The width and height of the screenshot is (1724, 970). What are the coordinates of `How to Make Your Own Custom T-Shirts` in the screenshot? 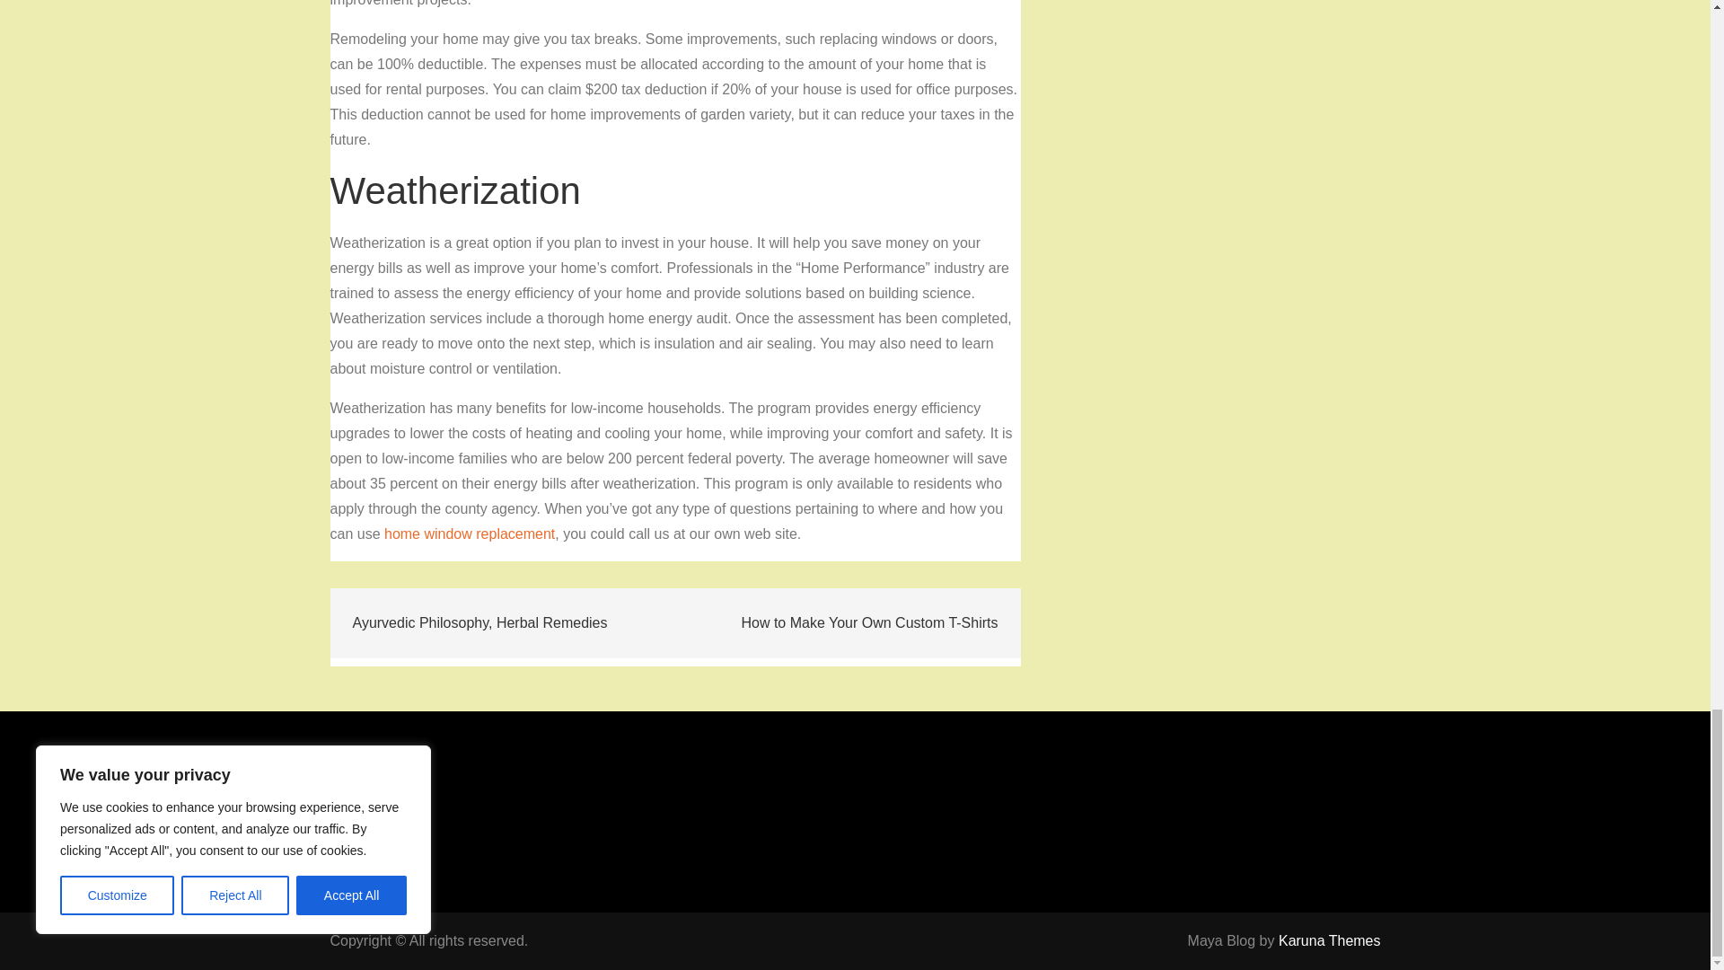 It's located at (869, 623).